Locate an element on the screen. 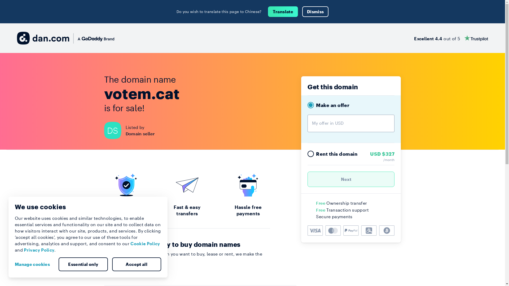  Privacy Policy is located at coordinates (39, 250).